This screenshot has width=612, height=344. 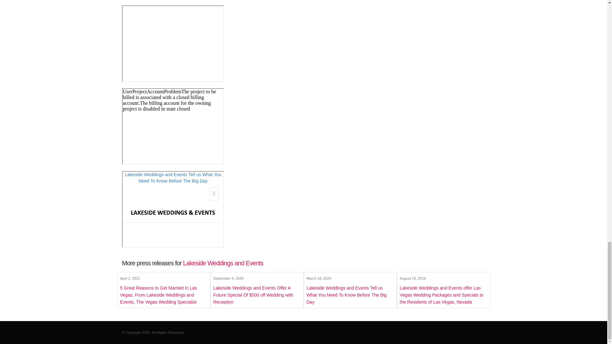 I want to click on Lakeside Weddings and Events, so click(x=223, y=263).